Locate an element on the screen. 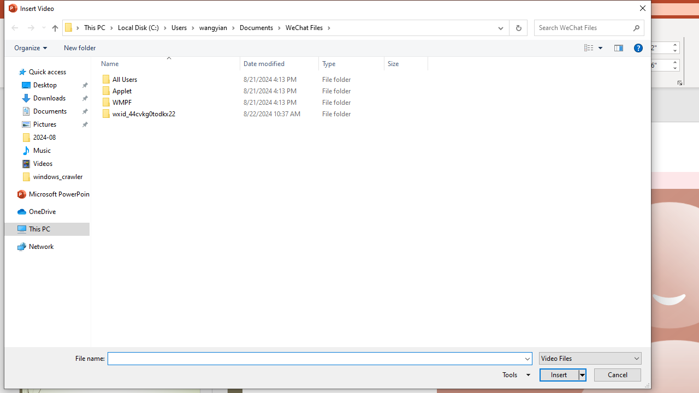 The image size is (699, 393). Organize is located at coordinates (31, 47).